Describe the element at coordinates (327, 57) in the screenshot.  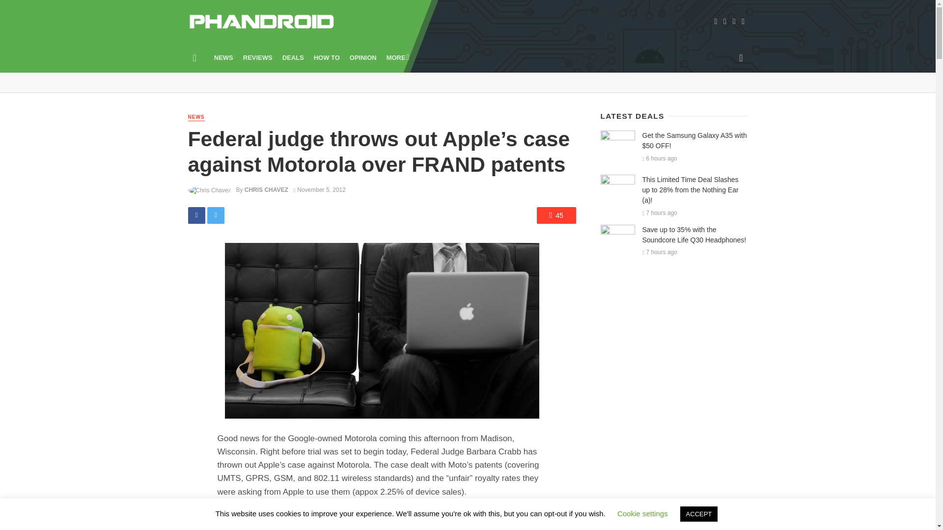
I see `HOW TO` at that location.